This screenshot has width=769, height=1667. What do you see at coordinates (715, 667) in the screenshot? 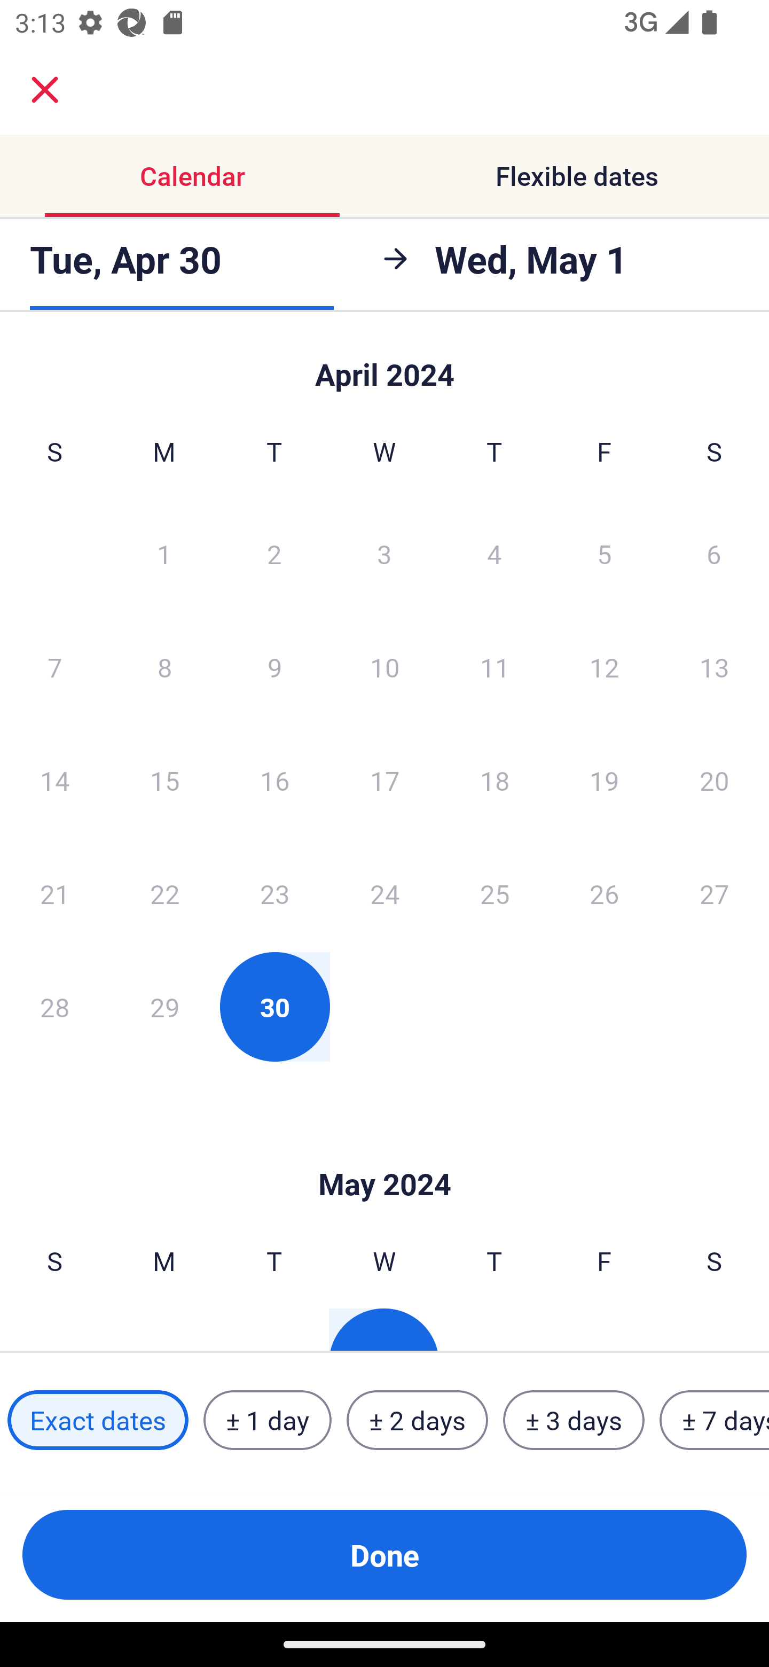
I see `13 Saturday, April 13, 2024` at bounding box center [715, 667].